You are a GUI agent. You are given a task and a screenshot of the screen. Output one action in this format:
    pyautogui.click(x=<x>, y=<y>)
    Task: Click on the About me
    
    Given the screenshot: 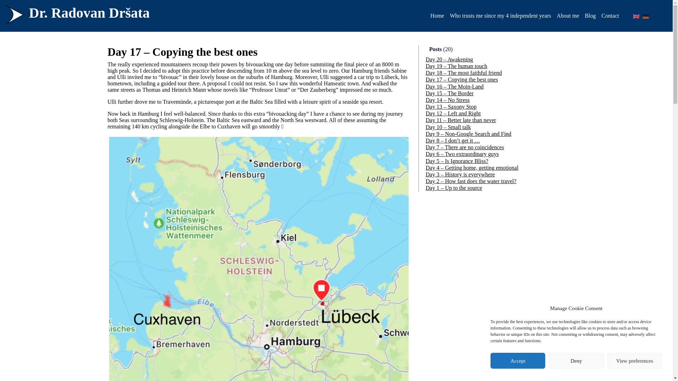 What is the action you would take?
    pyautogui.click(x=568, y=16)
    